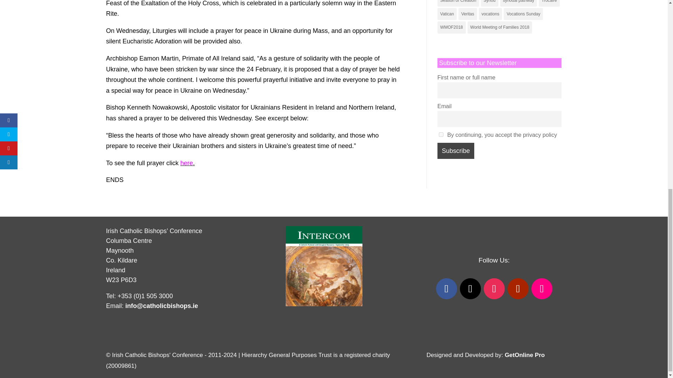  I want to click on on, so click(441, 134).